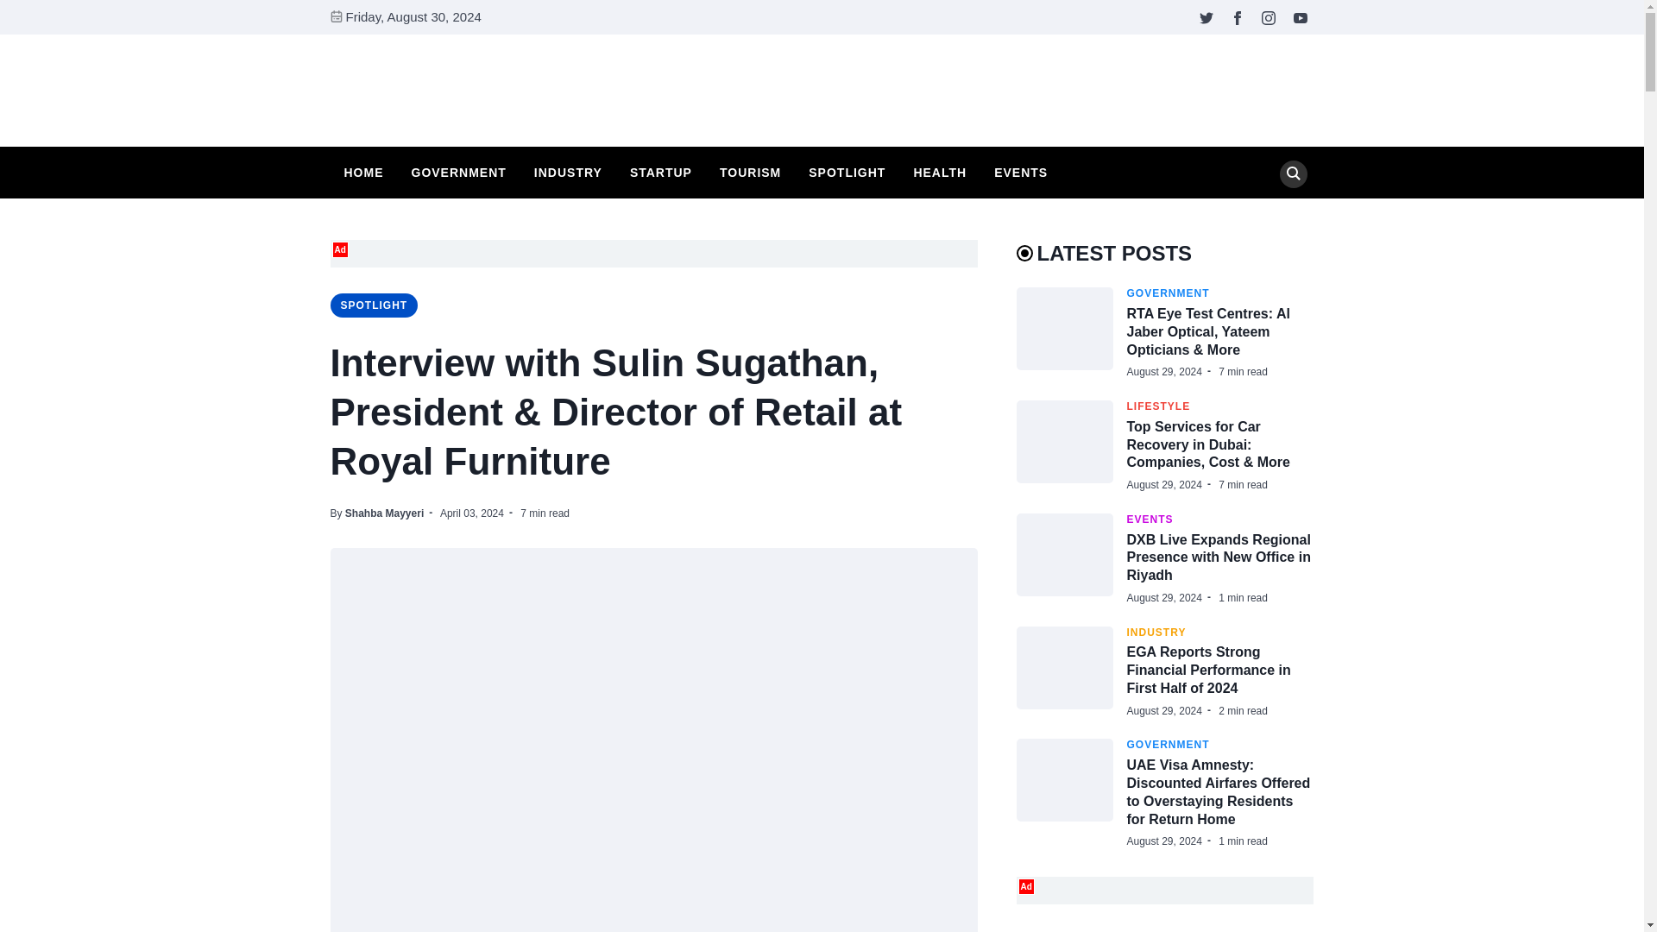 The height and width of the screenshot is (932, 1657). I want to click on Shahba Mayyeri, so click(384, 513).